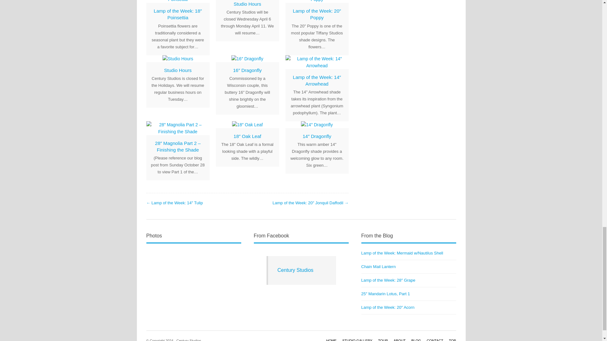  I want to click on Studio Hours, so click(247, 4).